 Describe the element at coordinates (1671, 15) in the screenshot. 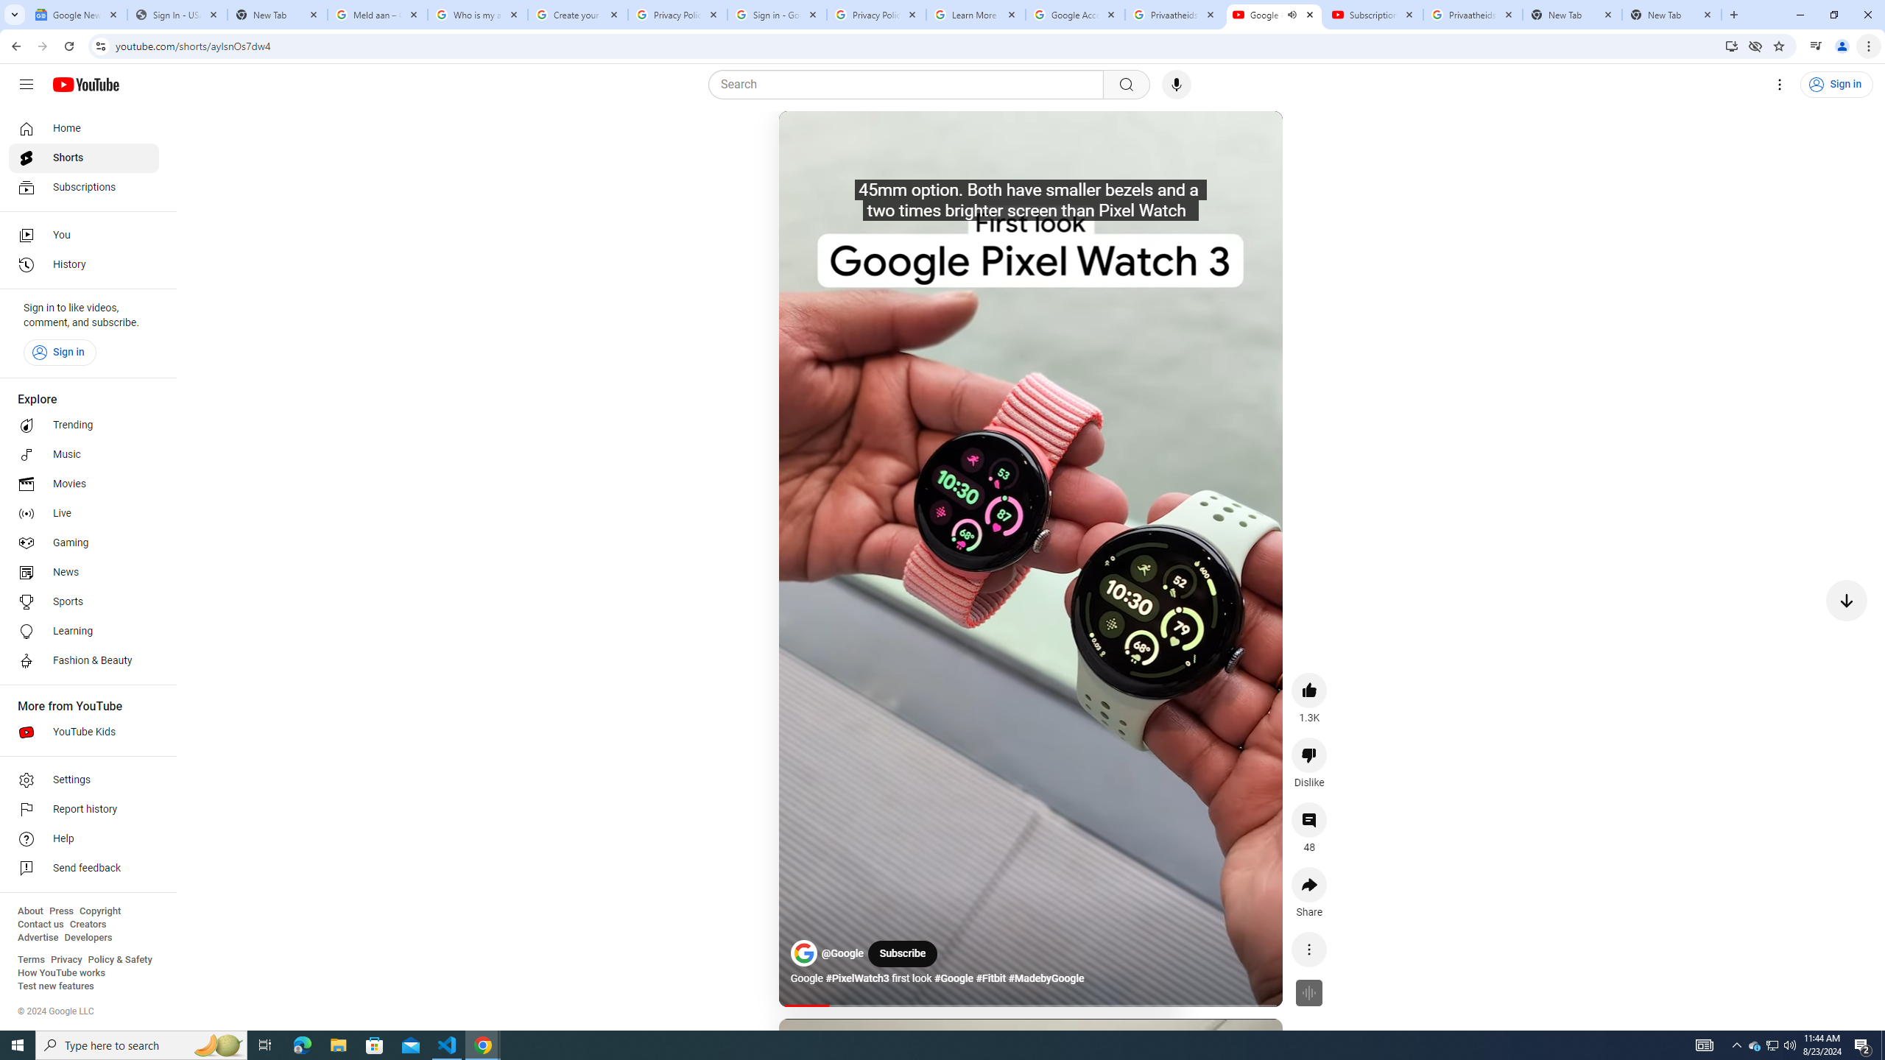

I see `New Tab` at that location.